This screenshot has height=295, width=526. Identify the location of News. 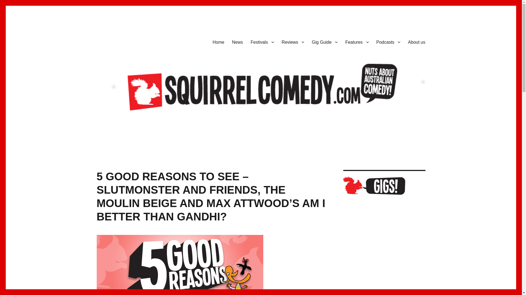
(237, 42).